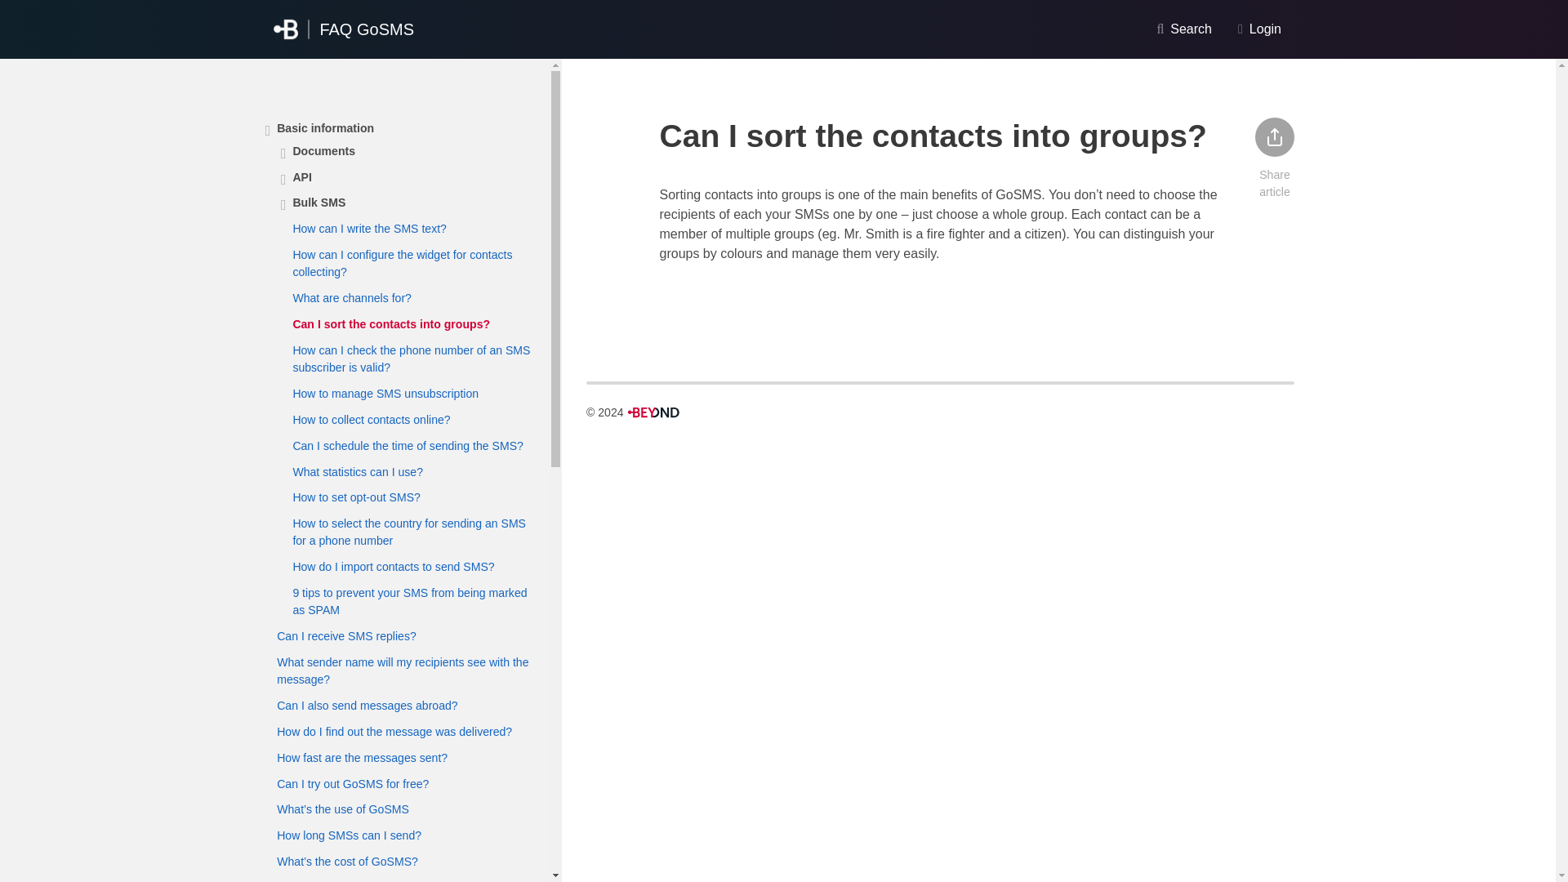 The width and height of the screenshot is (1568, 882). Describe the element at coordinates (1276, 96) in the screenshot. I see `Search` at that location.